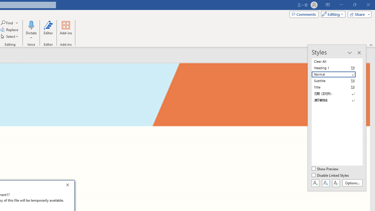 The image size is (375, 211). Describe the element at coordinates (333, 100) in the screenshot. I see `Class: NetUIImage` at that location.